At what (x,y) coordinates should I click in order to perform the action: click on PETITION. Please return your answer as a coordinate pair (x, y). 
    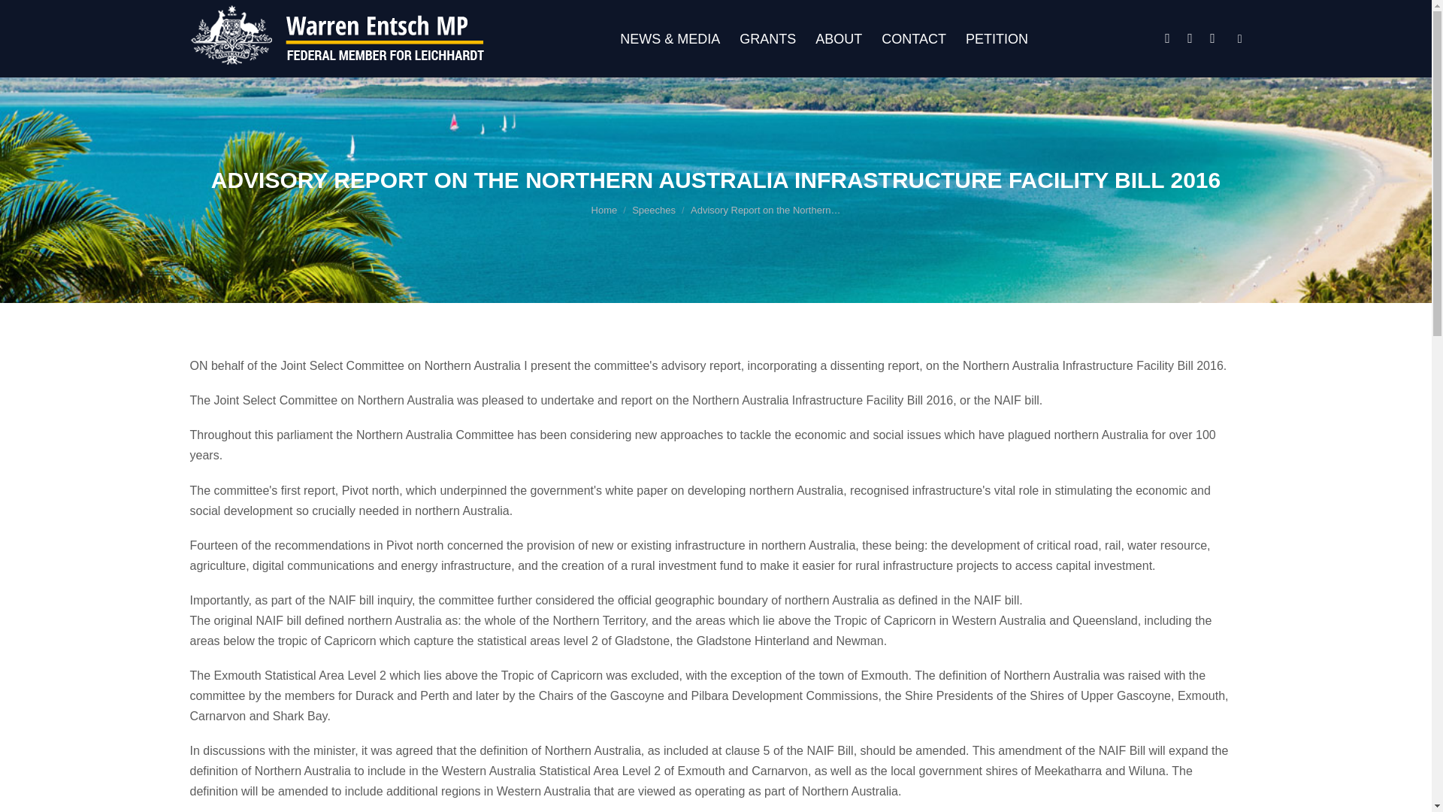
    Looking at the image, I should click on (997, 39).